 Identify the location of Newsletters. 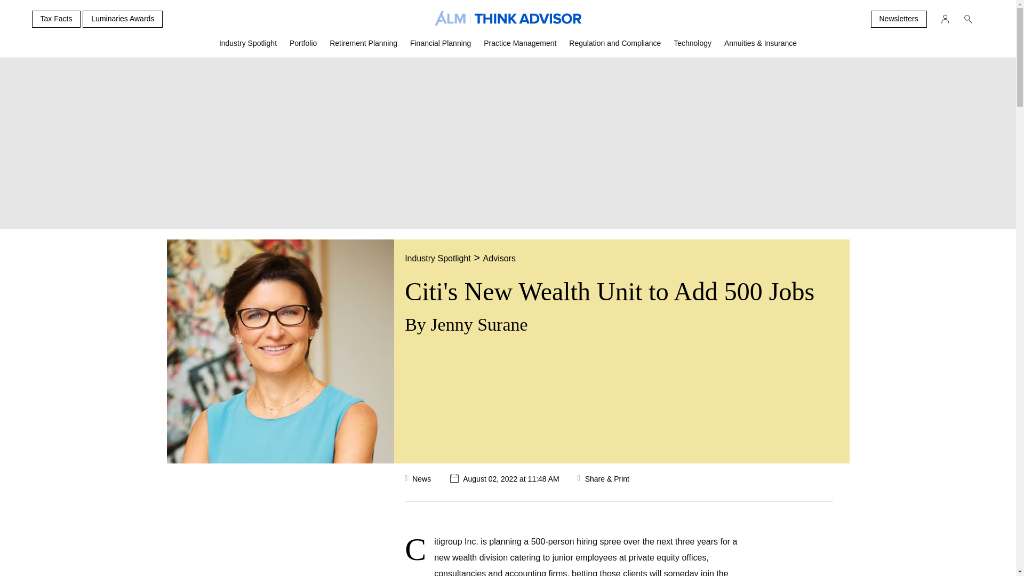
(898, 19).